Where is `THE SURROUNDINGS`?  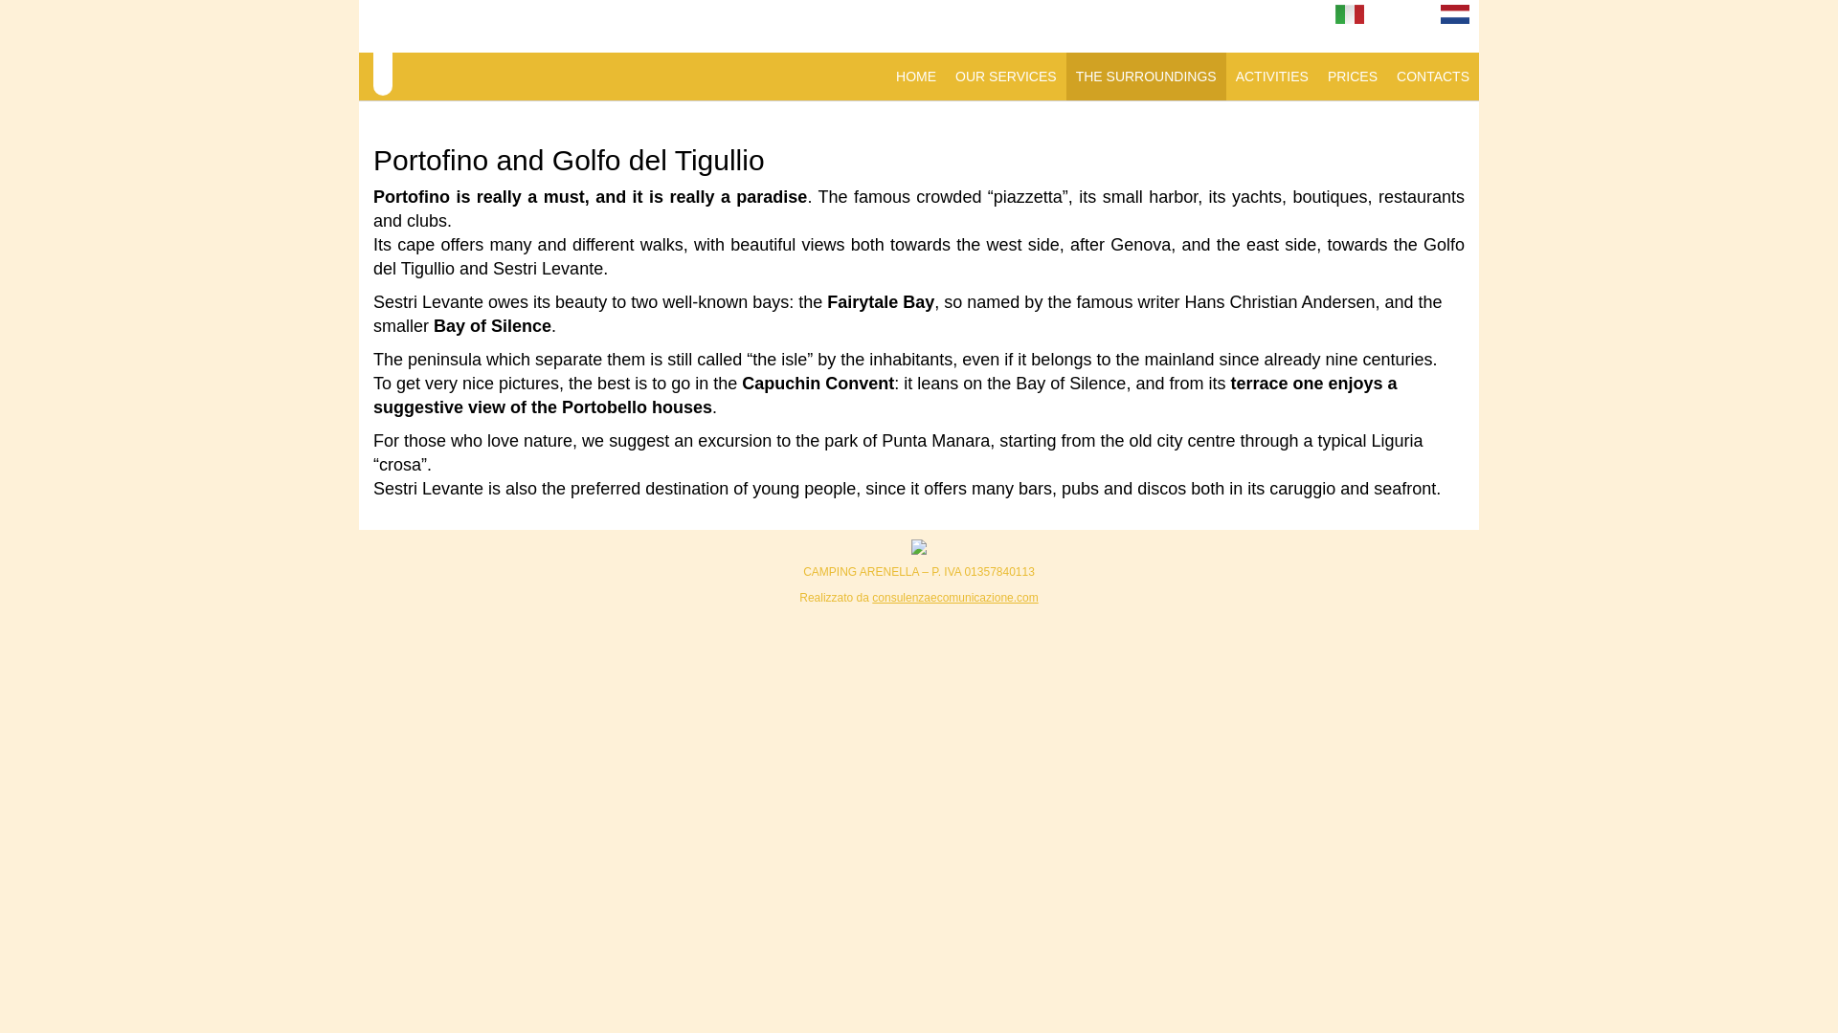
THE SURROUNDINGS is located at coordinates (1145, 77).